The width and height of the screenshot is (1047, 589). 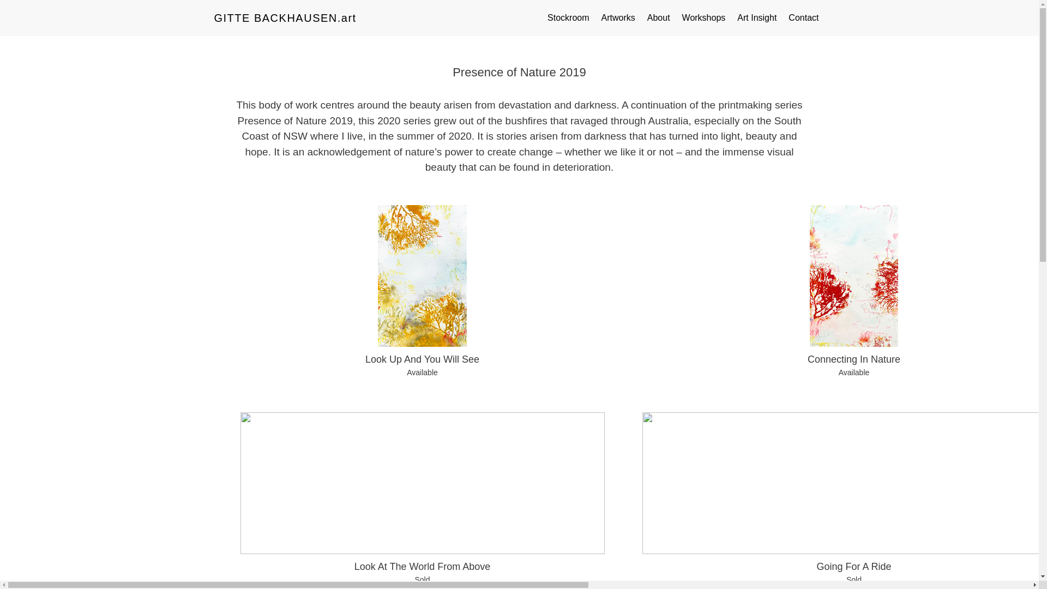 What do you see at coordinates (704, 17) in the screenshot?
I see `Workshops` at bounding box center [704, 17].